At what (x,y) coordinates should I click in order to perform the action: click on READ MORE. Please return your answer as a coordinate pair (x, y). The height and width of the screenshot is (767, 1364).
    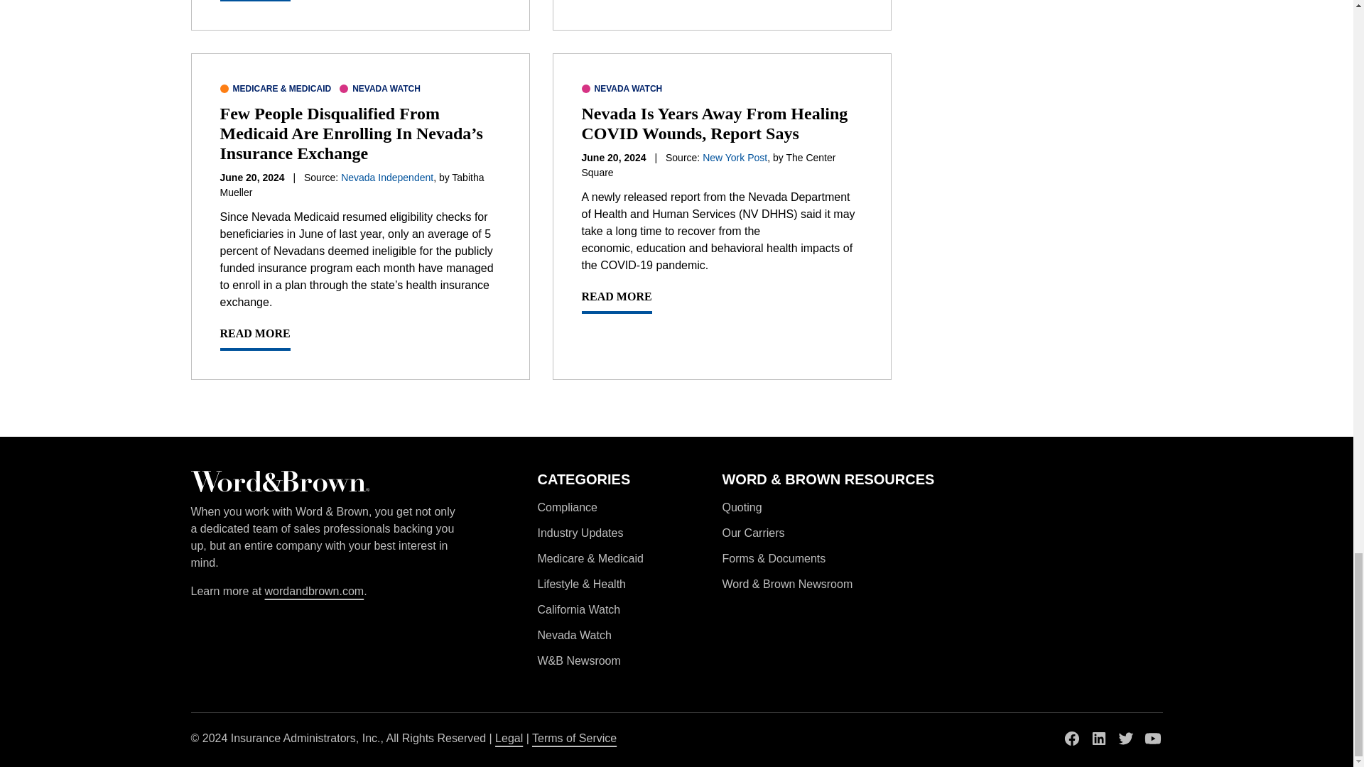
    Looking at the image, I should click on (254, 1).